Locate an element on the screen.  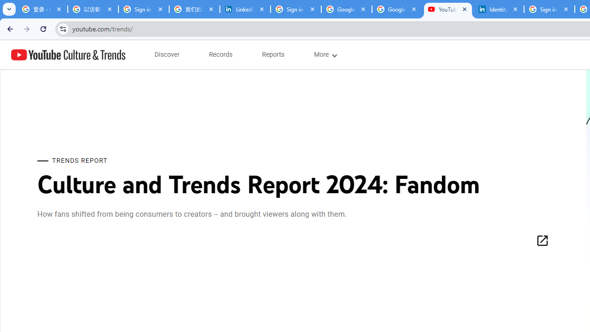
Sign in - Google Accounts is located at coordinates (144, 9).